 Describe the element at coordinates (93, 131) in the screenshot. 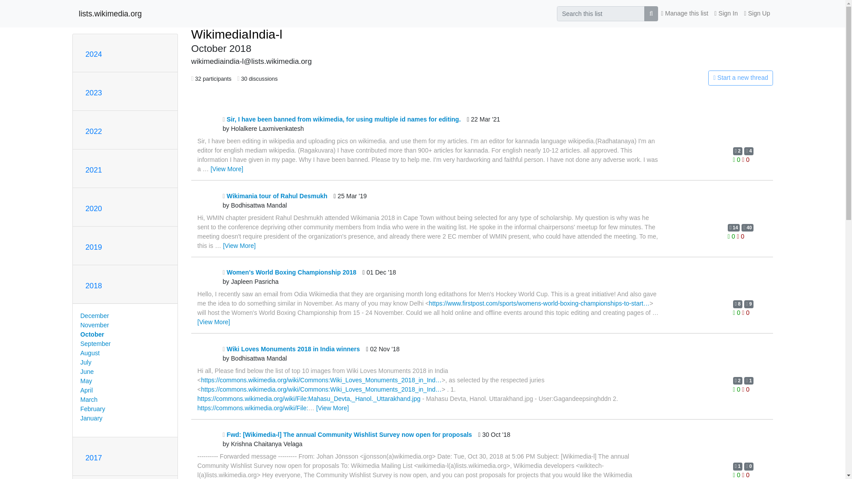

I see `2022` at that location.